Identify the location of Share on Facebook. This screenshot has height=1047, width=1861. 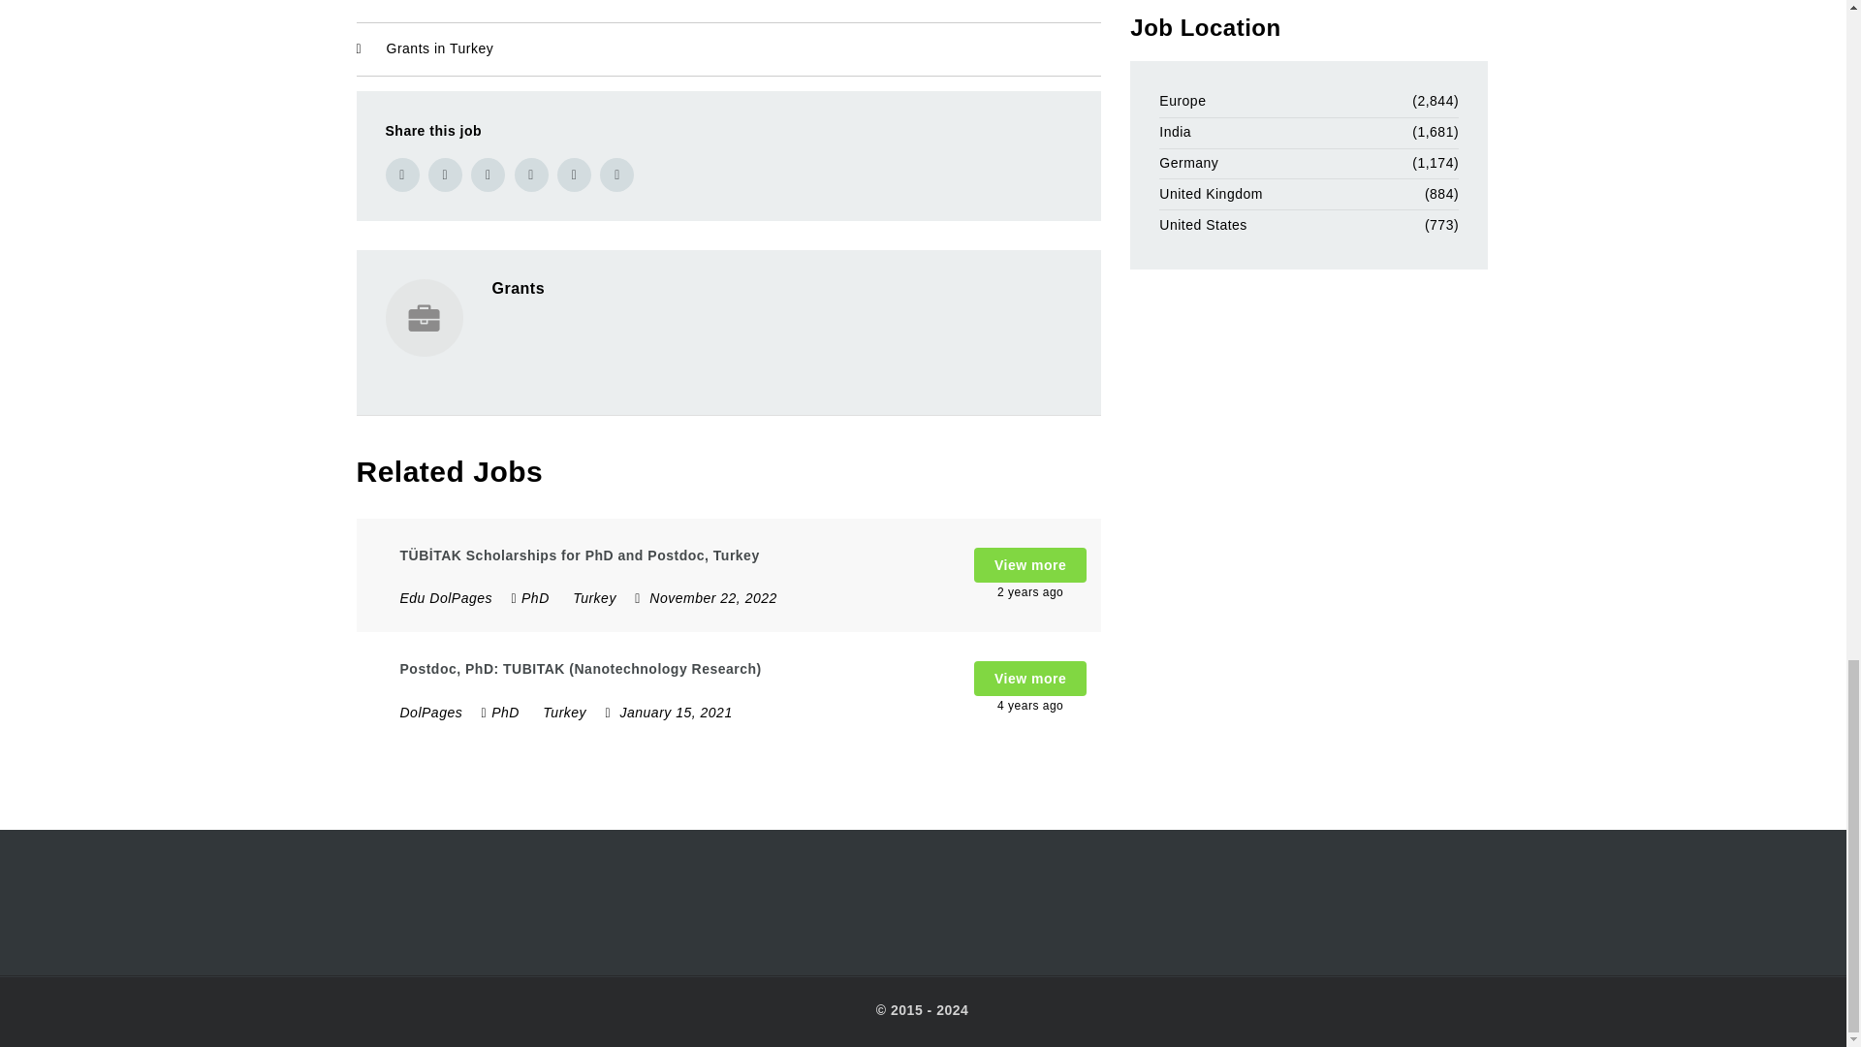
(402, 174).